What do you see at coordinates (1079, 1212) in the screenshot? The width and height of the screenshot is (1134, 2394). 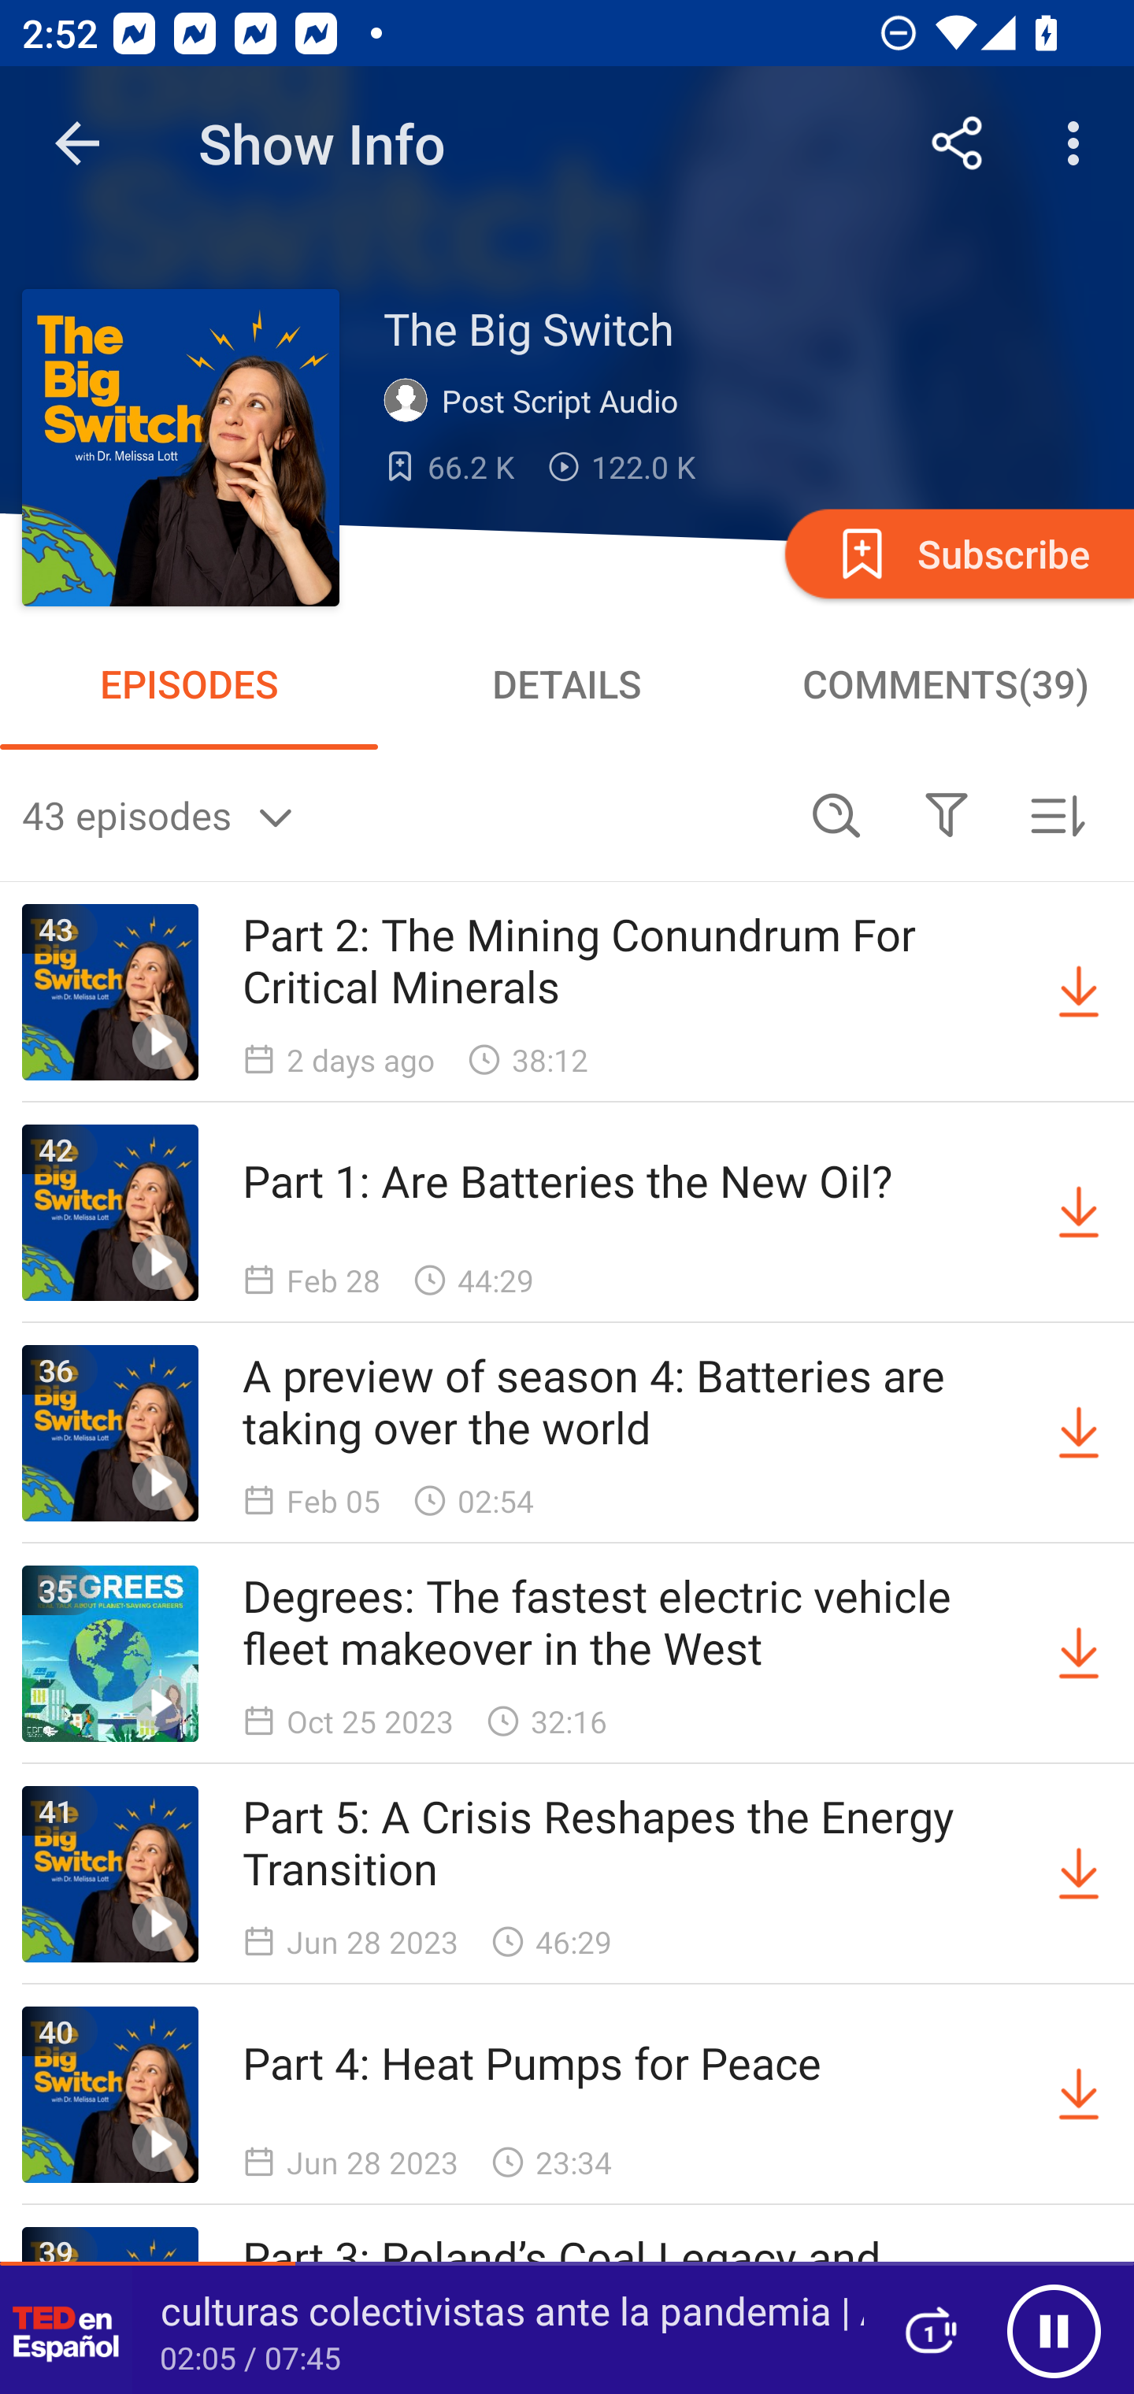 I see `Download` at bounding box center [1079, 1212].